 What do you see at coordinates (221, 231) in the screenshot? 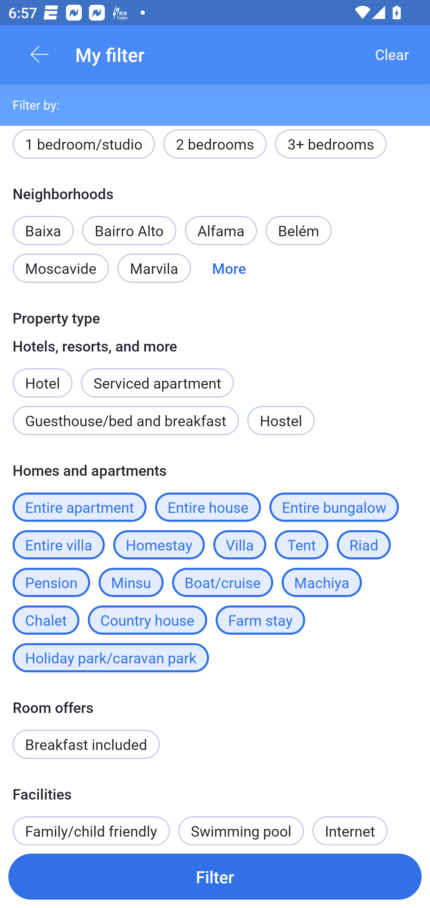
I see `Alfama` at bounding box center [221, 231].